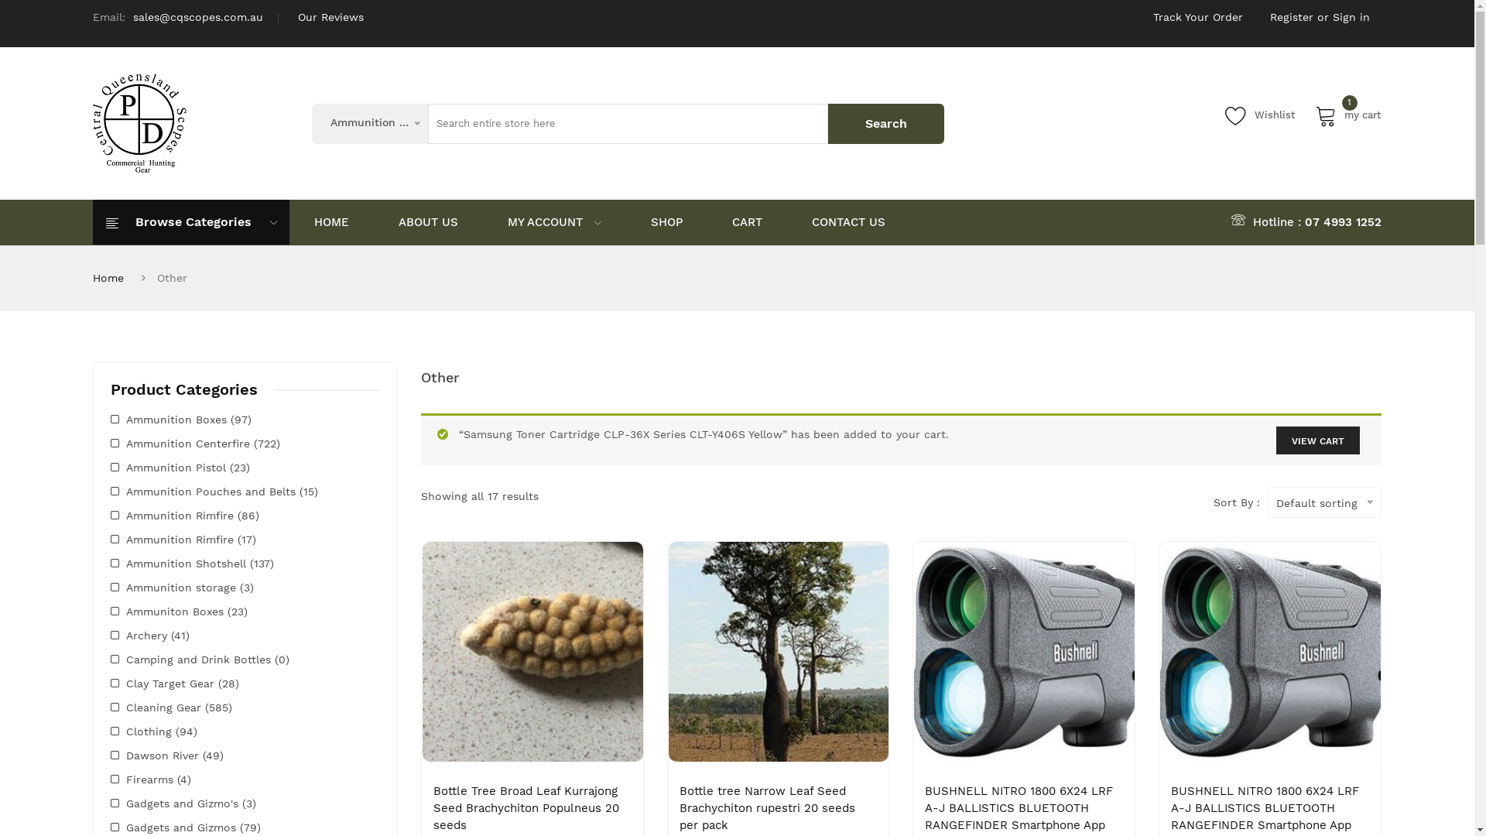 Image resolution: width=1486 pixels, height=836 pixels. I want to click on Track Your Order, so click(1198, 17).